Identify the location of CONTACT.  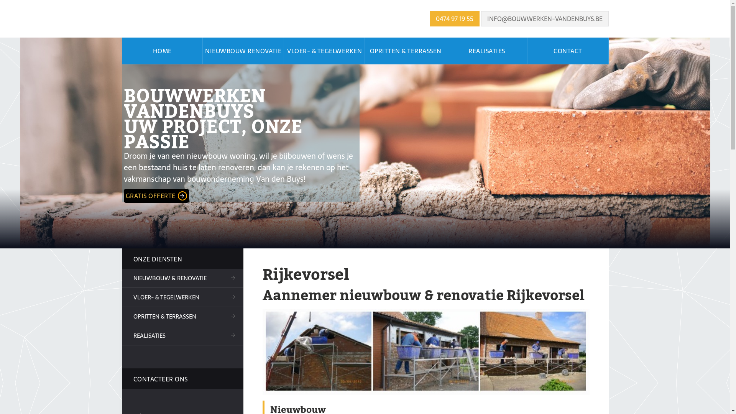
(568, 51).